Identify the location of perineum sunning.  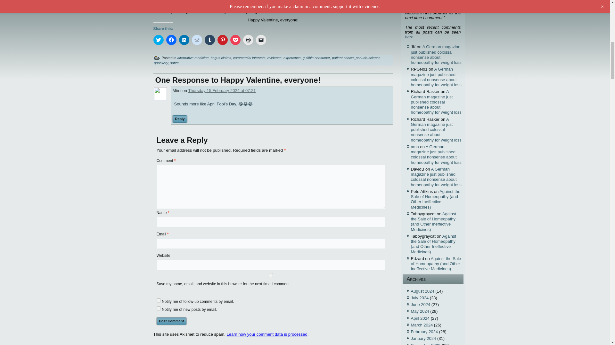
(190, 6).